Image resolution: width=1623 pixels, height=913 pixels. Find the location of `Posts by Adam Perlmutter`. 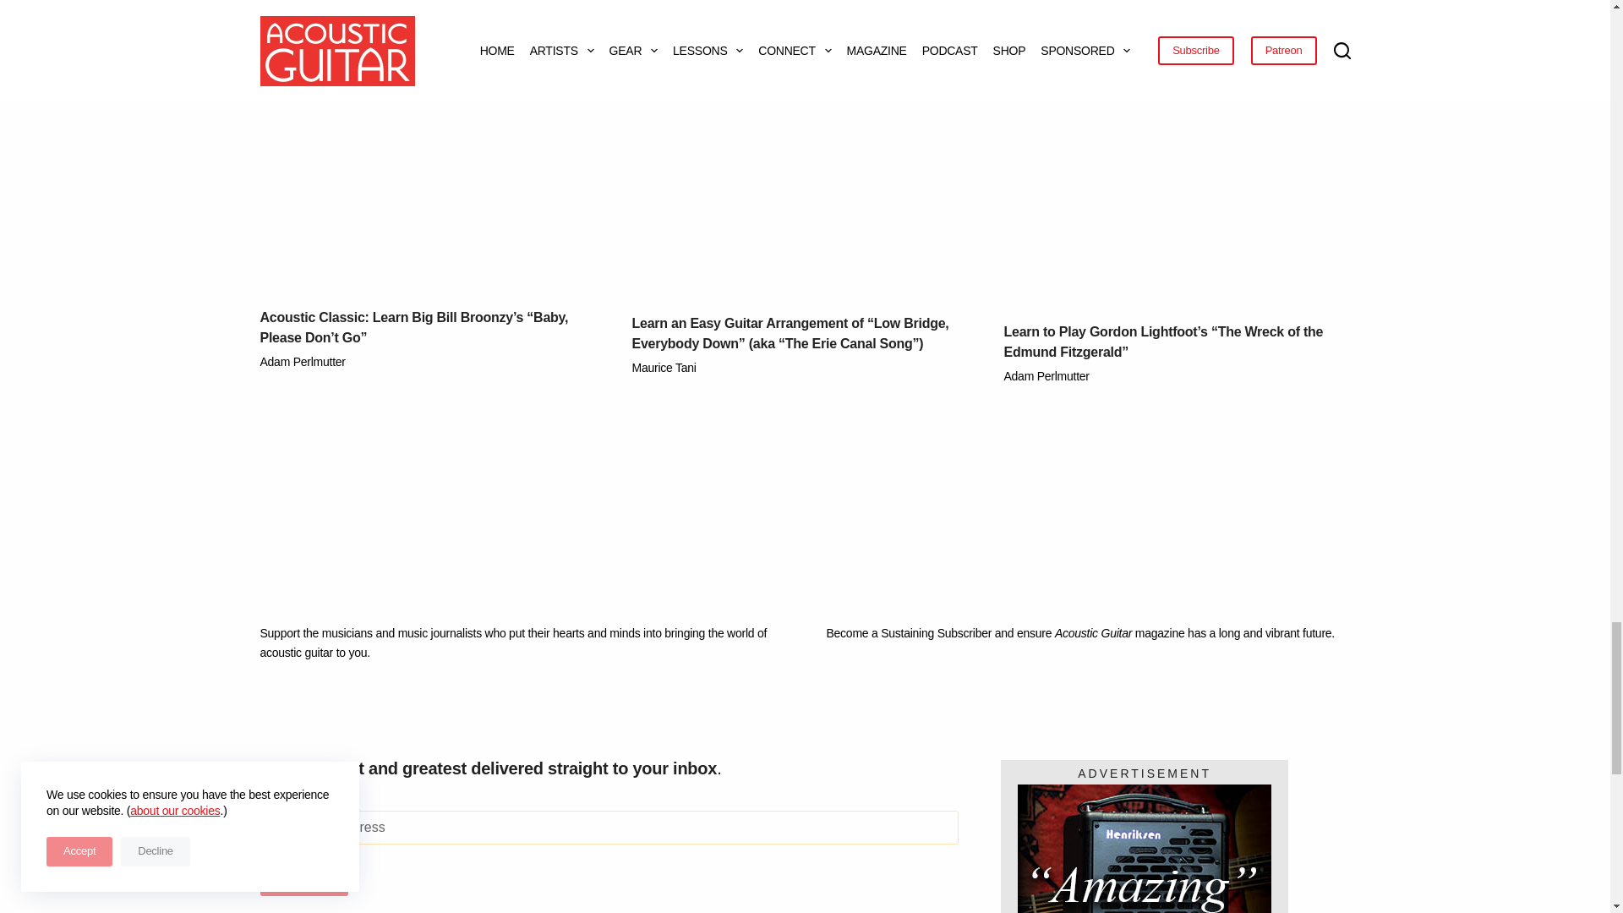

Posts by Adam Perlmutter is located at coordinates (303, 362).